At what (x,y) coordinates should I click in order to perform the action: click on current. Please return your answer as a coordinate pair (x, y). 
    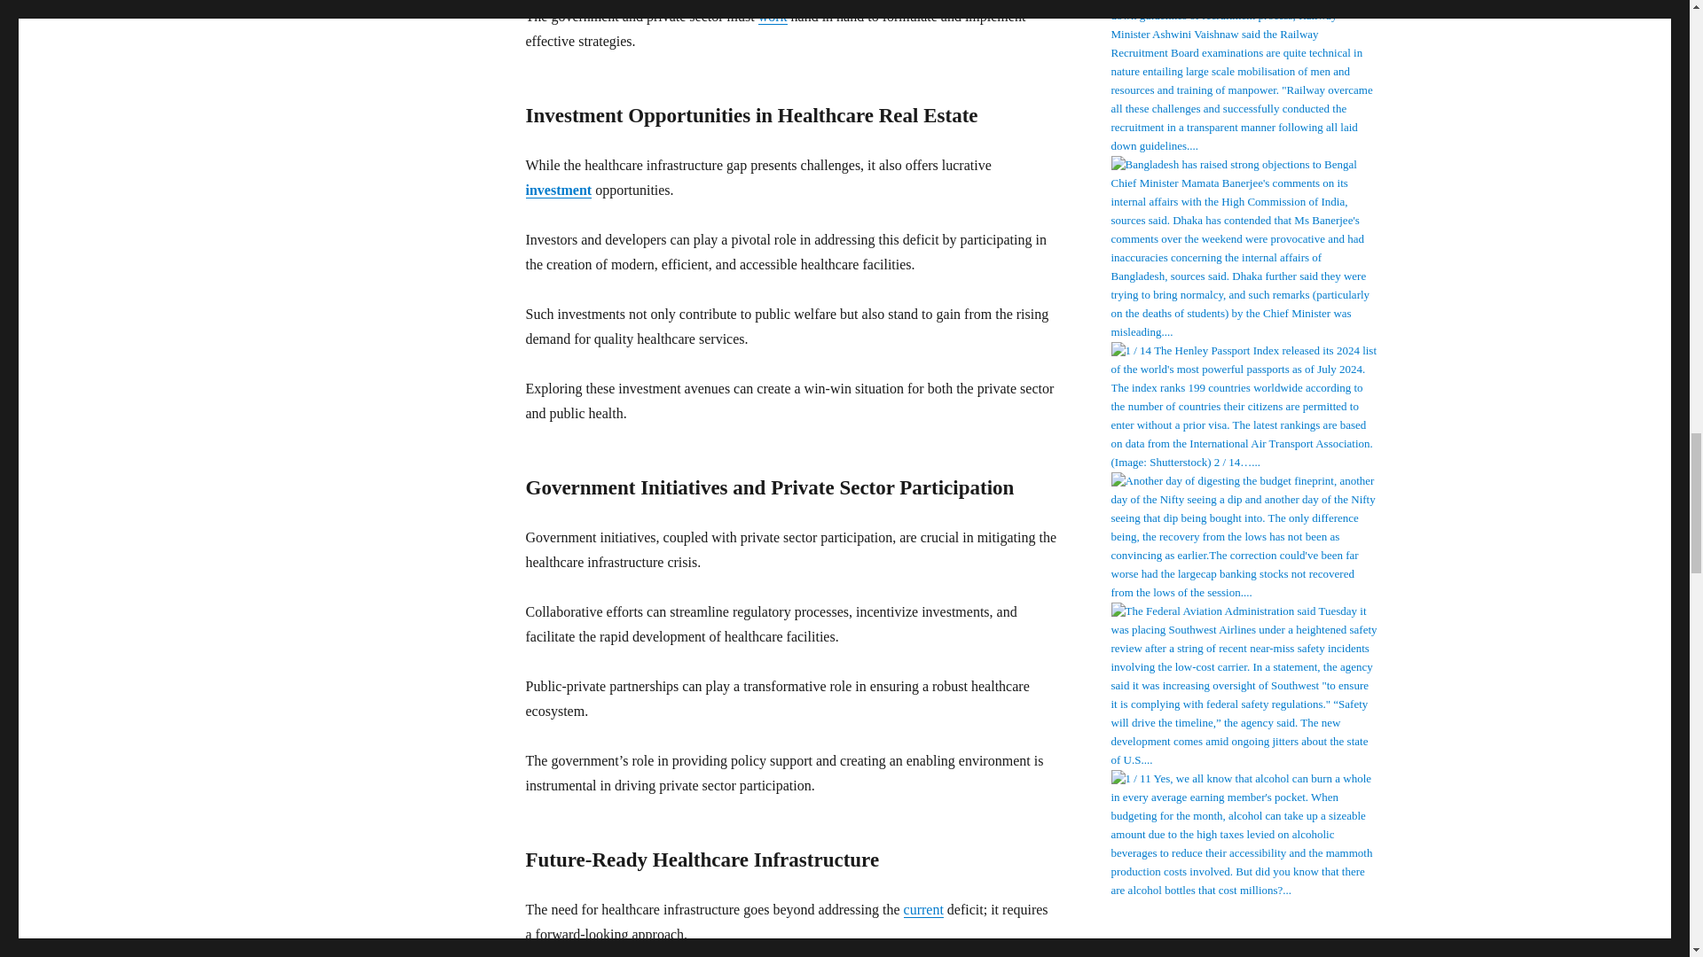
    Looking at the image, I should click on (923, 909).